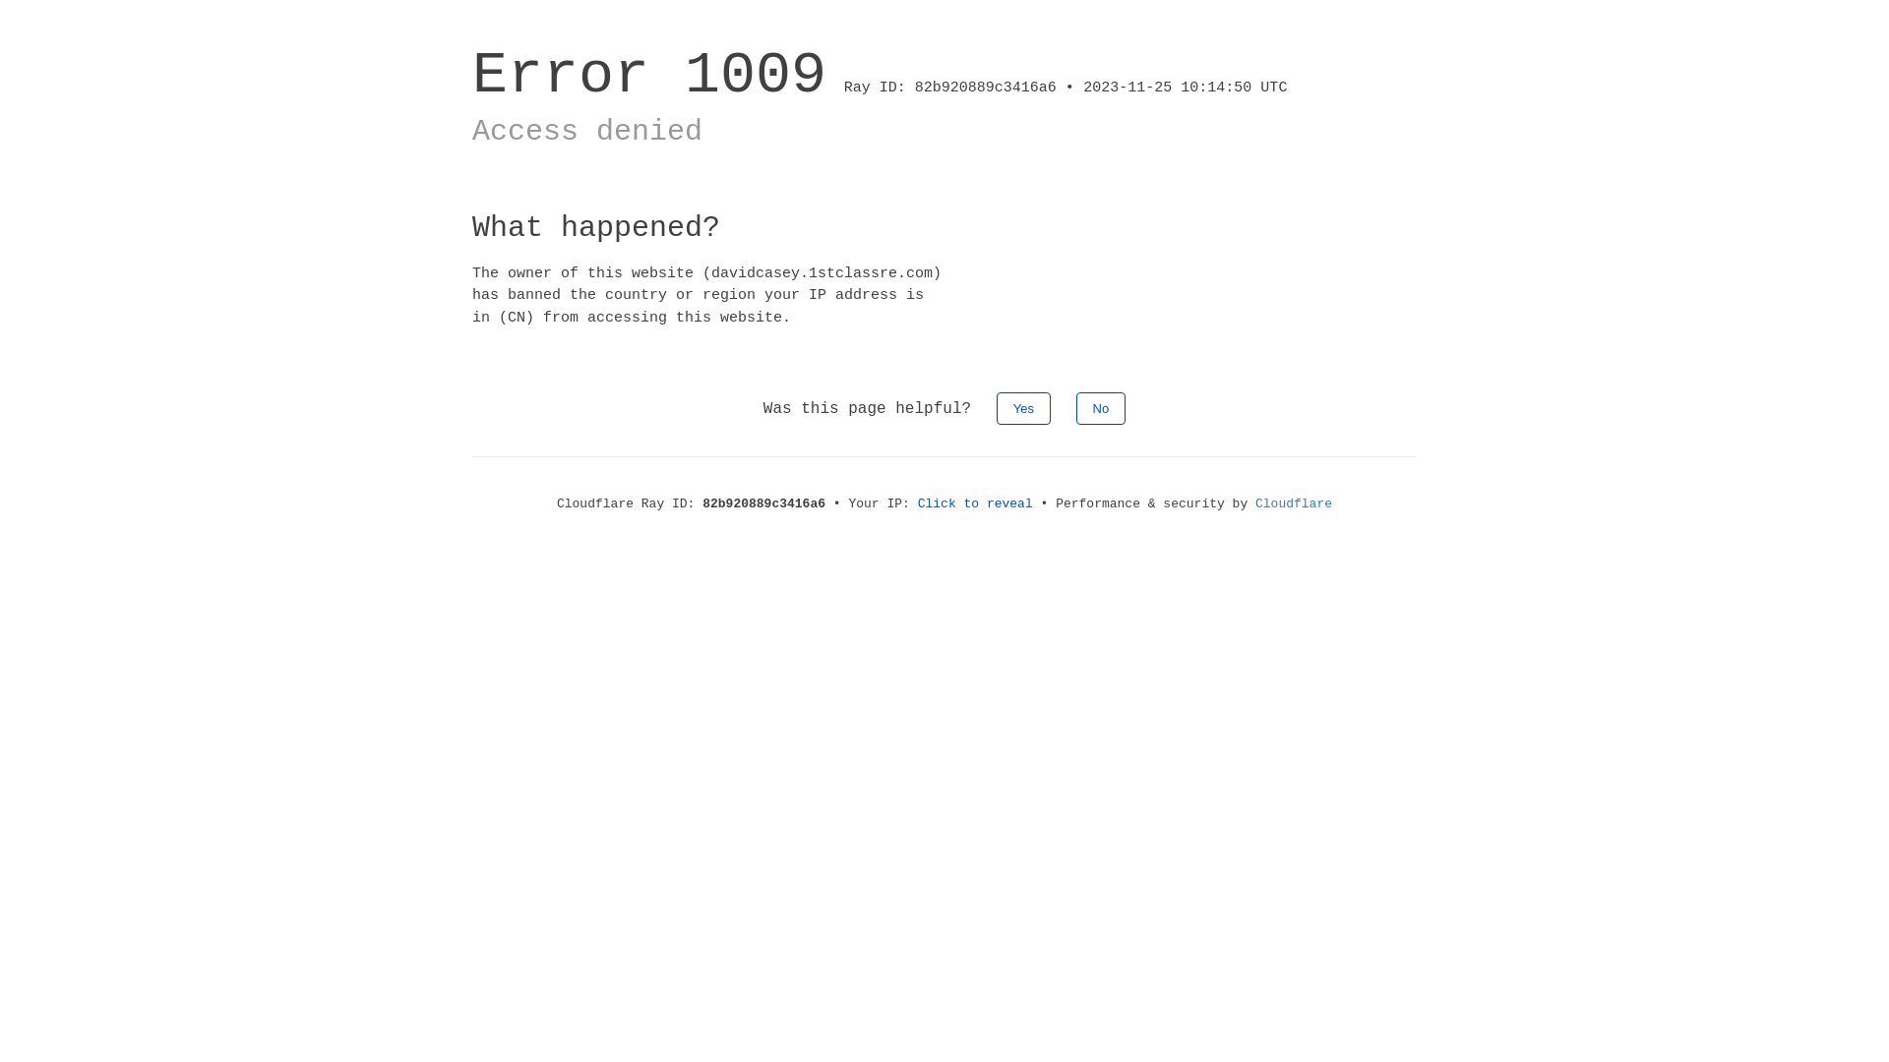  Describe the element at coordinates (976, 503) in the screenshot. I see `Click to reveal` at that location.